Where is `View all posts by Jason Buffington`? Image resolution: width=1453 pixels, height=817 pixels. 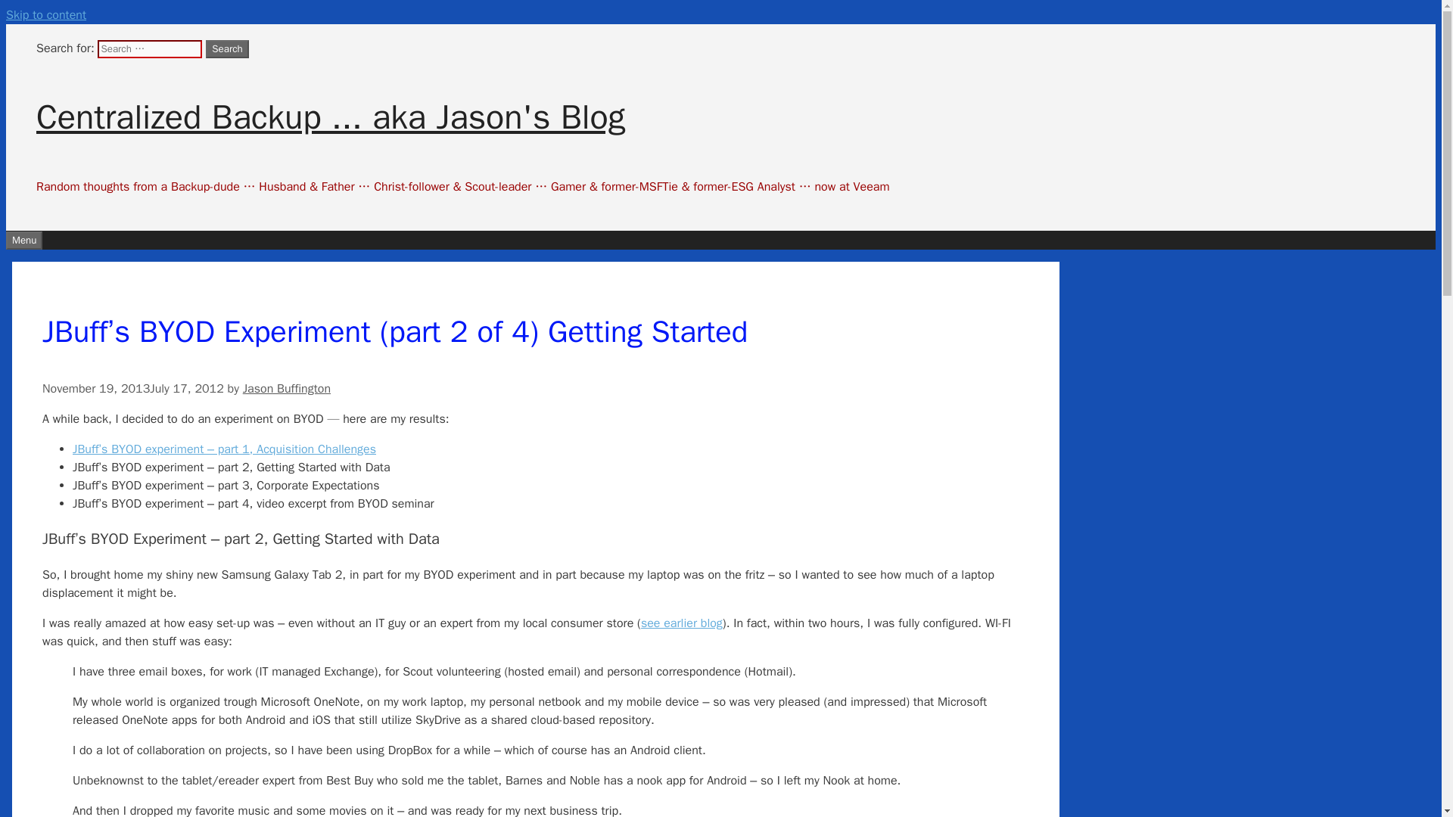 View all posts by Jason Buffington is located at coordinates (286, 389).